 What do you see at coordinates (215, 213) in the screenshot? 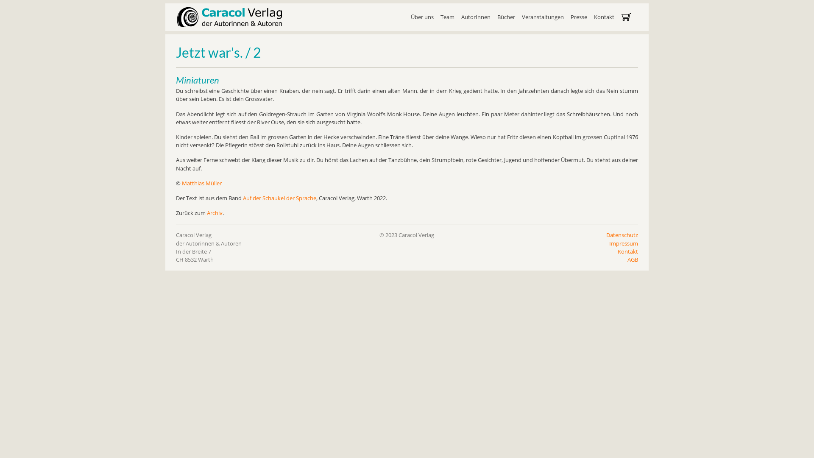
I see `Archiv` at bounding box center [215, 213].